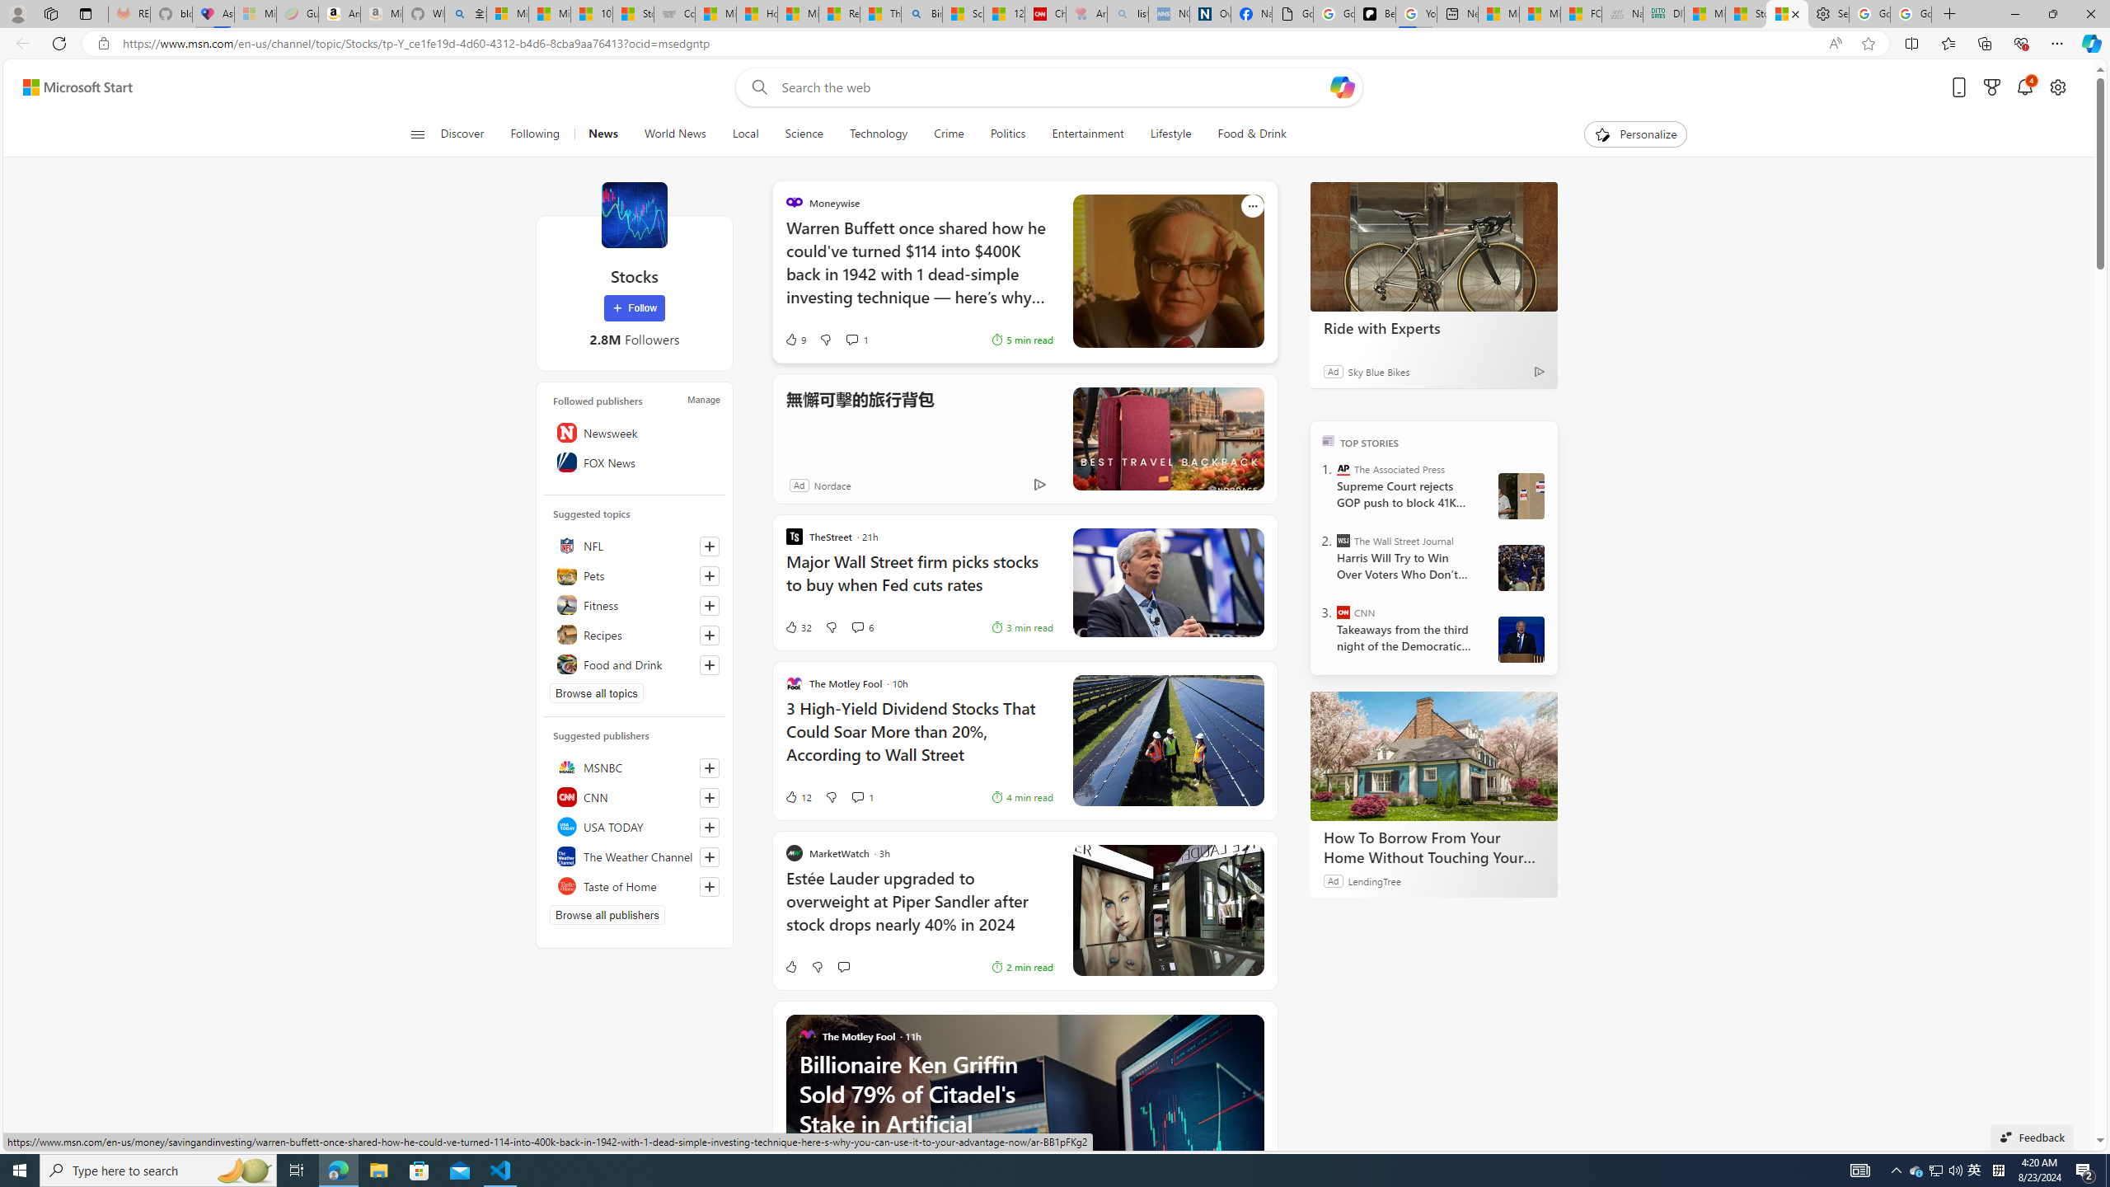  What do you see at coordinates (804, 134) in the screenshot?
I see `Science` at bounding box center [804, 134].